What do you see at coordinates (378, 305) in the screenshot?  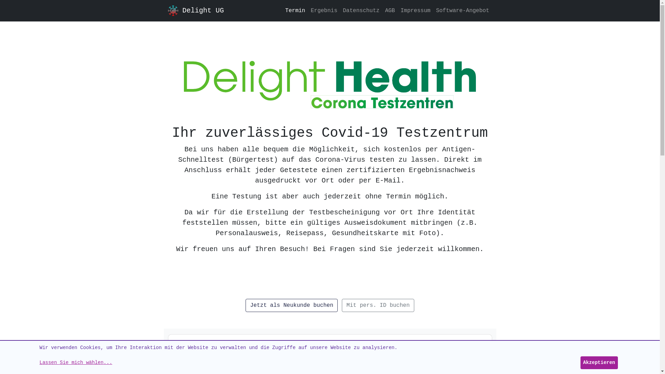 I see `Mit pers. ID buchen` at bounding box center [378, 305].